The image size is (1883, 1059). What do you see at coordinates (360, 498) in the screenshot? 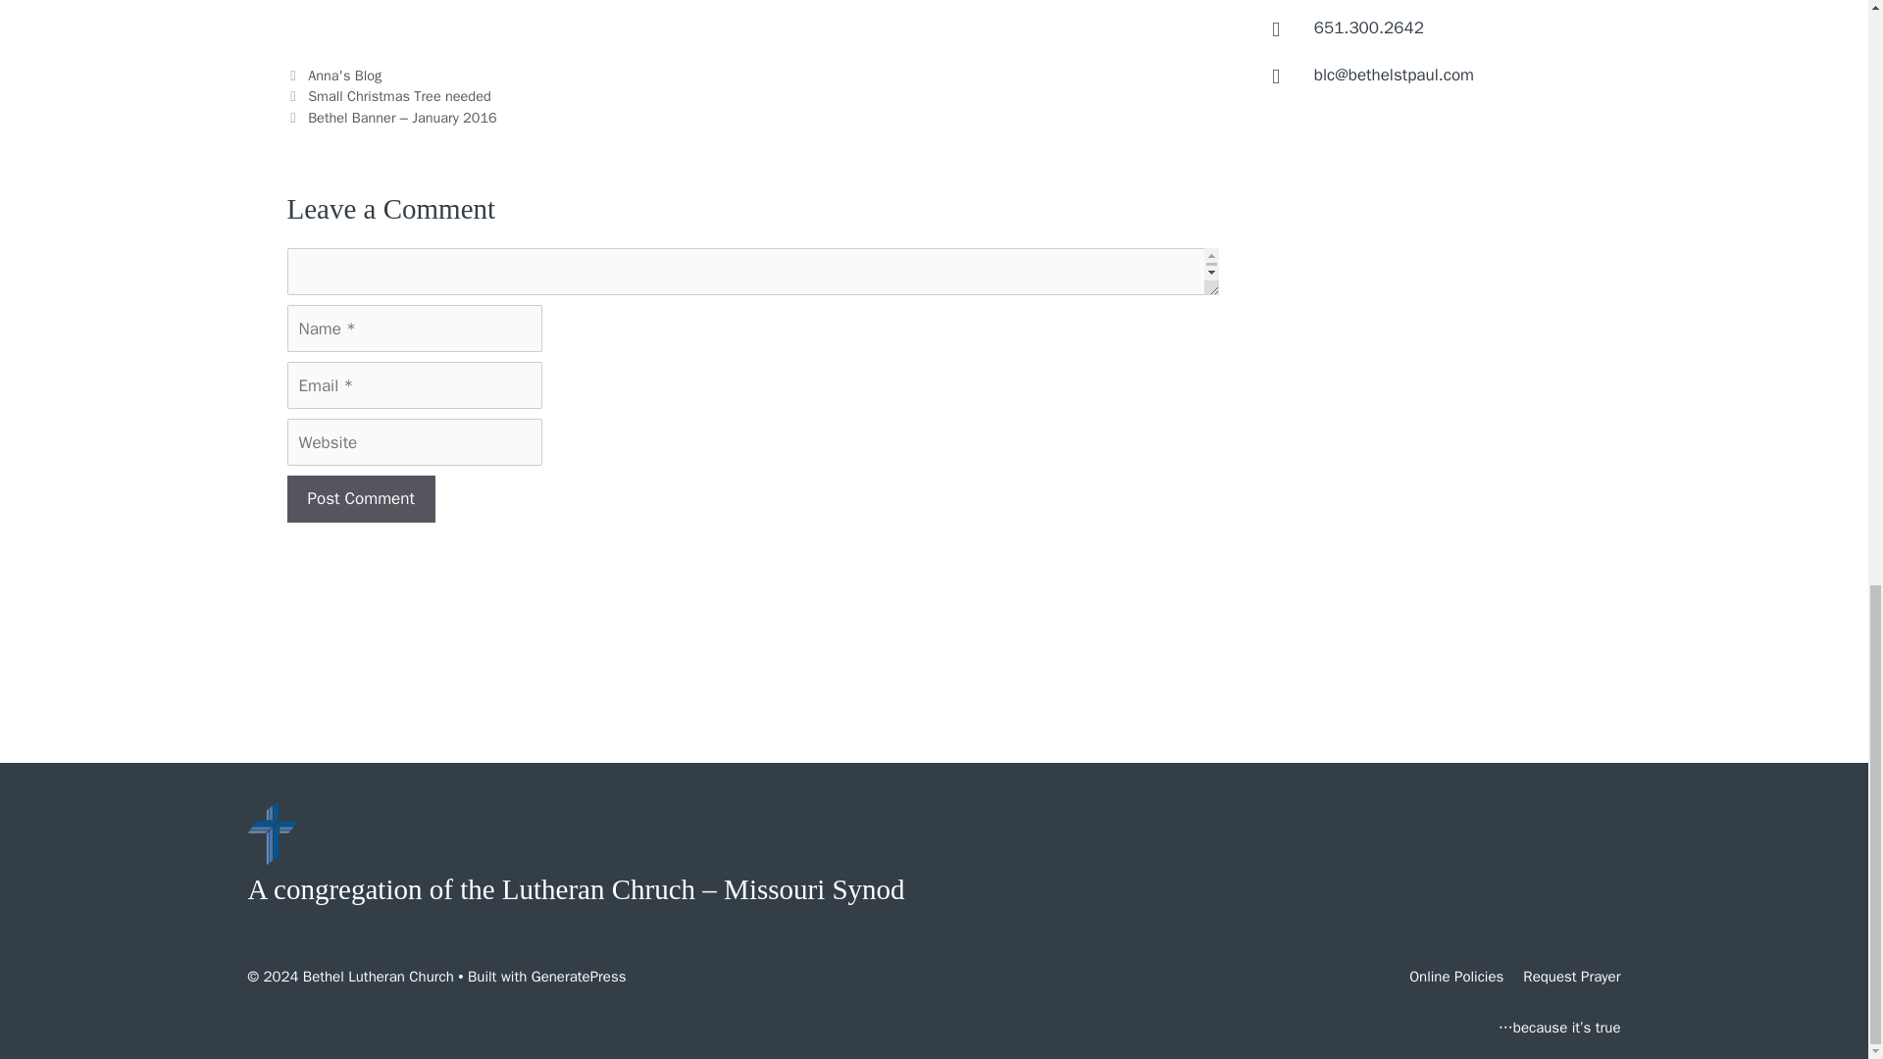
I see `Post Comment` at bounding box center [360, 498].